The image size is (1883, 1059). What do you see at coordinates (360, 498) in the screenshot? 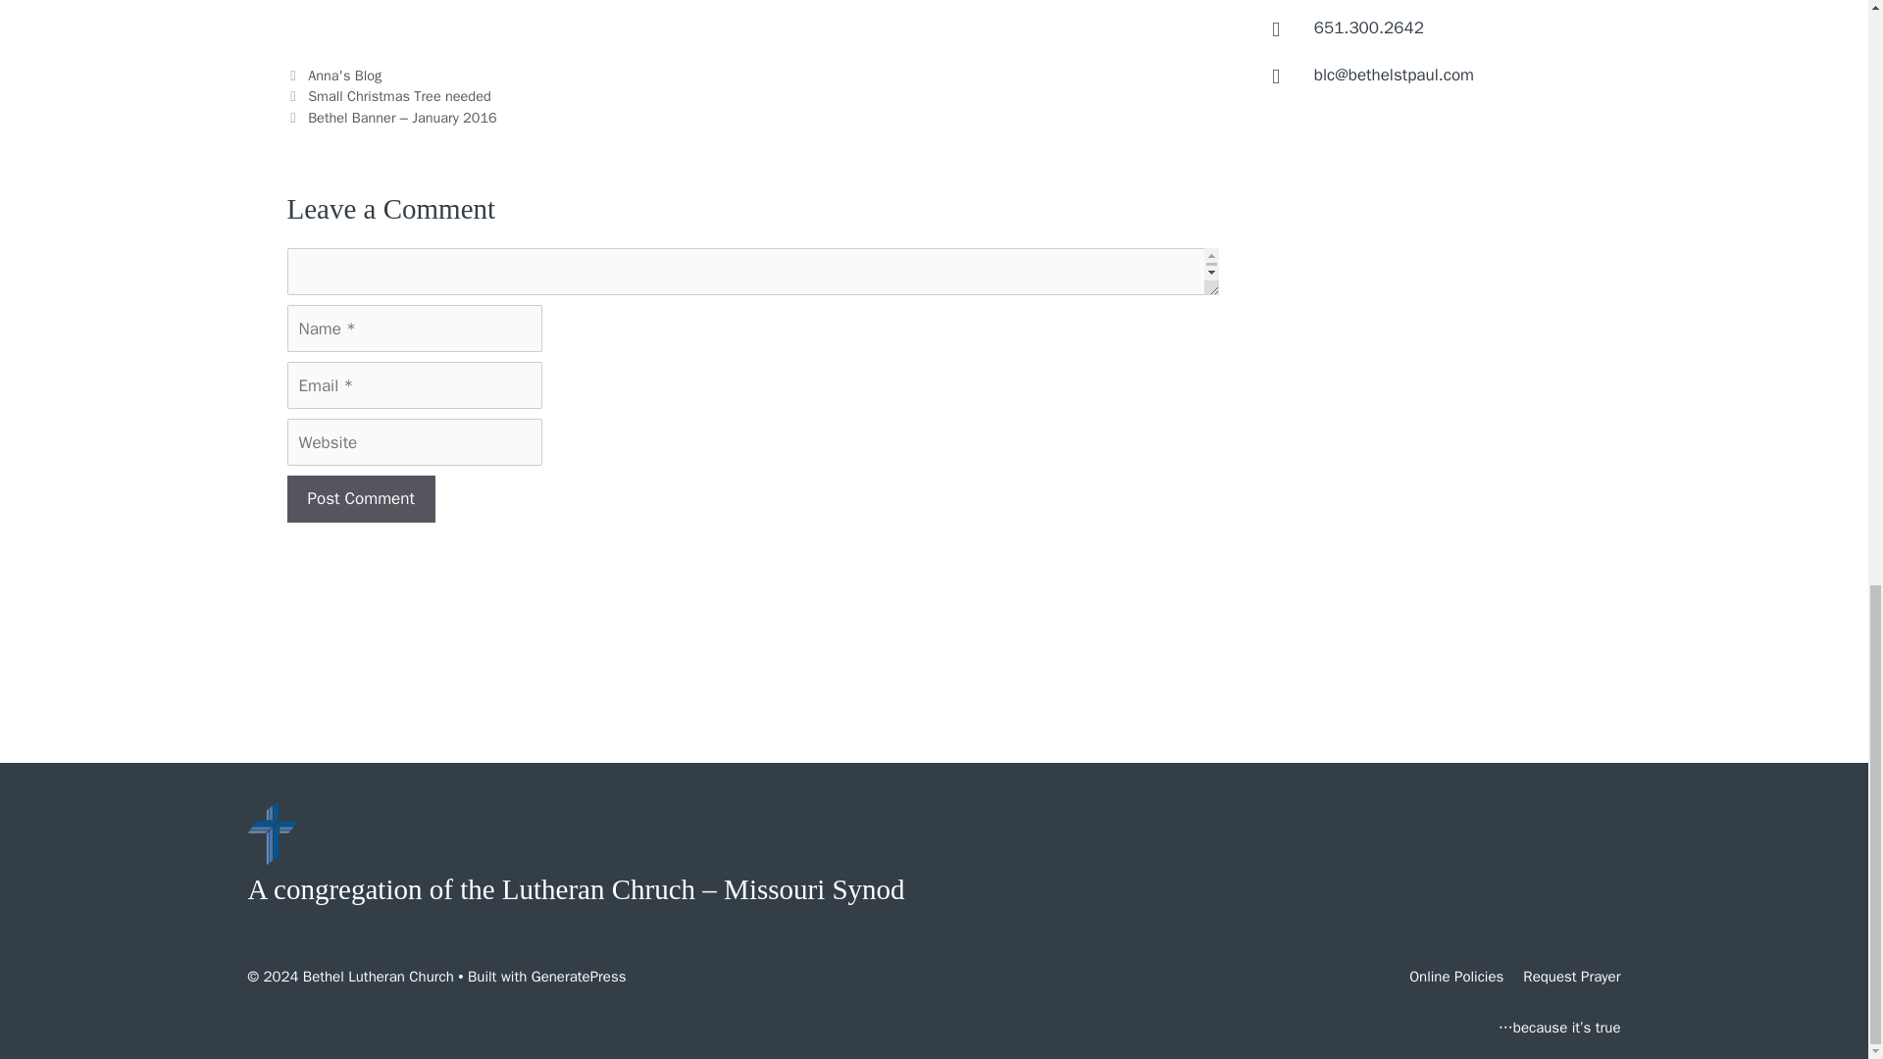
I see `Post Comment` at bounding box center [360, 498].